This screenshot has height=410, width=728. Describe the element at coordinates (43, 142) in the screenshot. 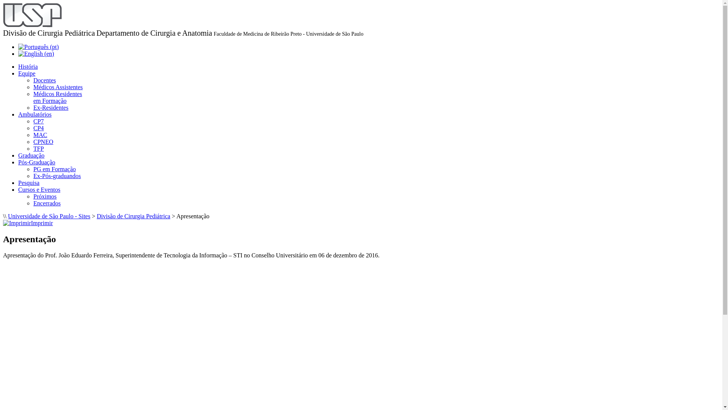

I see `CPNEO` at that location.